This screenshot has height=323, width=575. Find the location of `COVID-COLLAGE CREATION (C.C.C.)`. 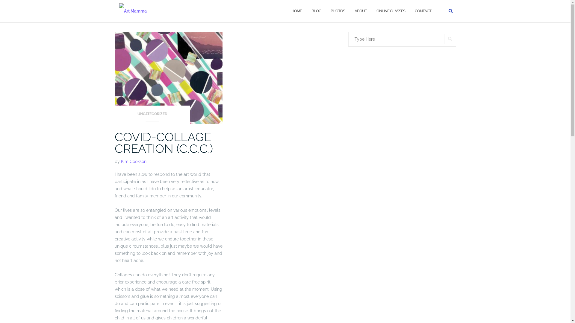

COVID-COLLAGE CREATION (C.C.C.) is located at coordinates (164, 143).